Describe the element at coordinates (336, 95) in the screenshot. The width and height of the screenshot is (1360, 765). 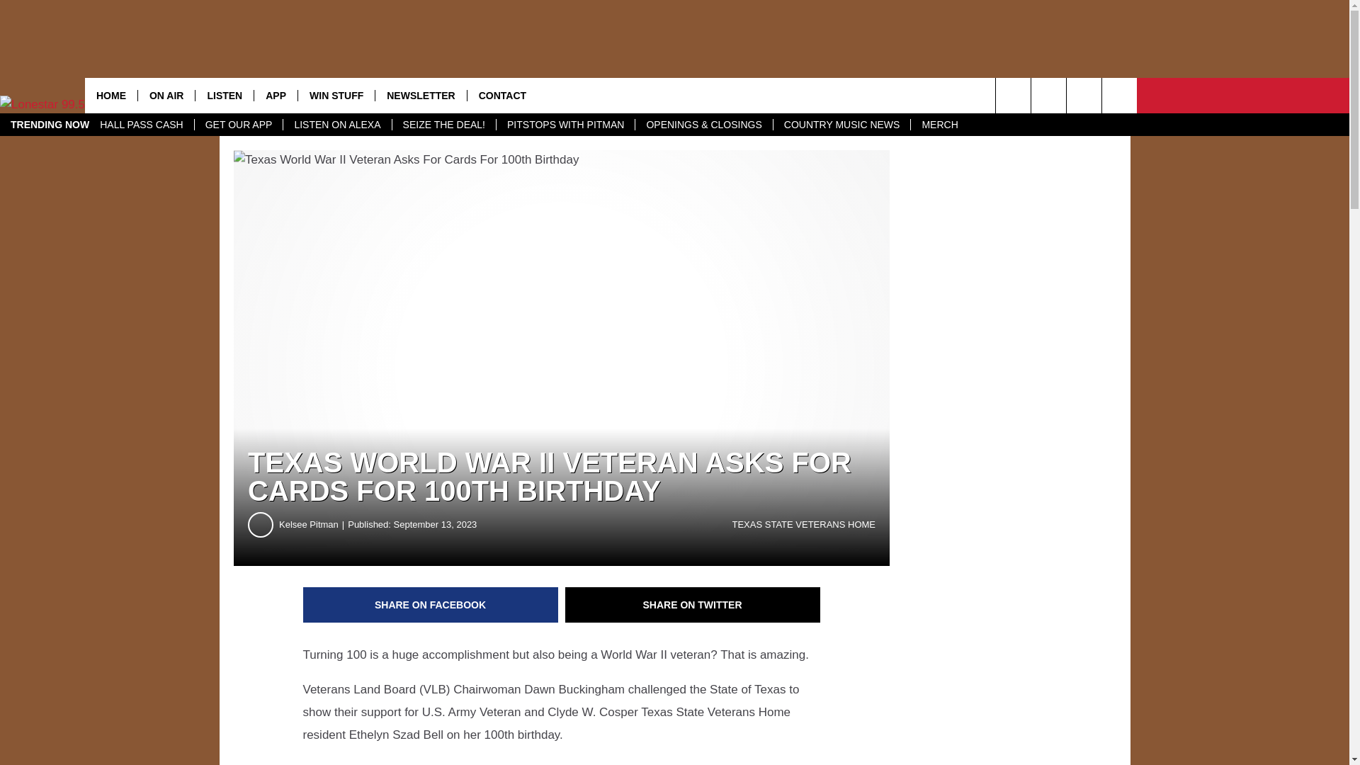
I see `WIN STUFF` at that location.